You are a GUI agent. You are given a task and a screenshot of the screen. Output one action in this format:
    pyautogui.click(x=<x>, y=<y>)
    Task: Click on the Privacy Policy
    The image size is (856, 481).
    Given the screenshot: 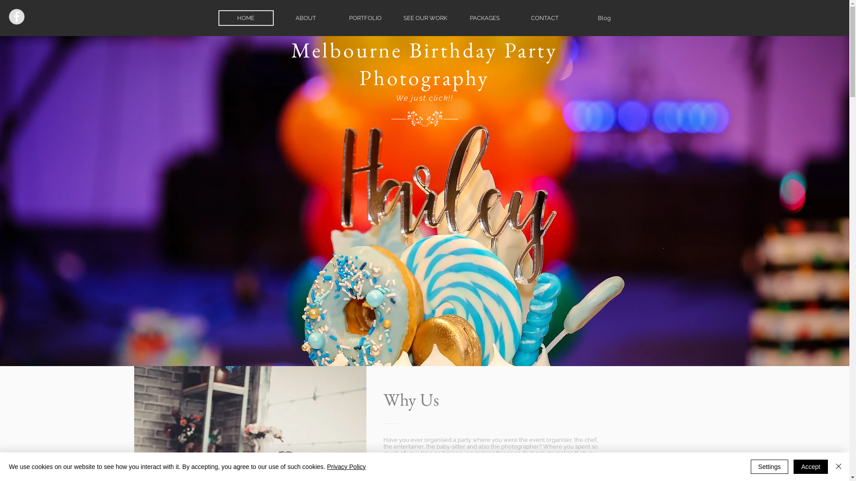 What is the action you would take?
    pyautogui.click(x=346, y=467)
    